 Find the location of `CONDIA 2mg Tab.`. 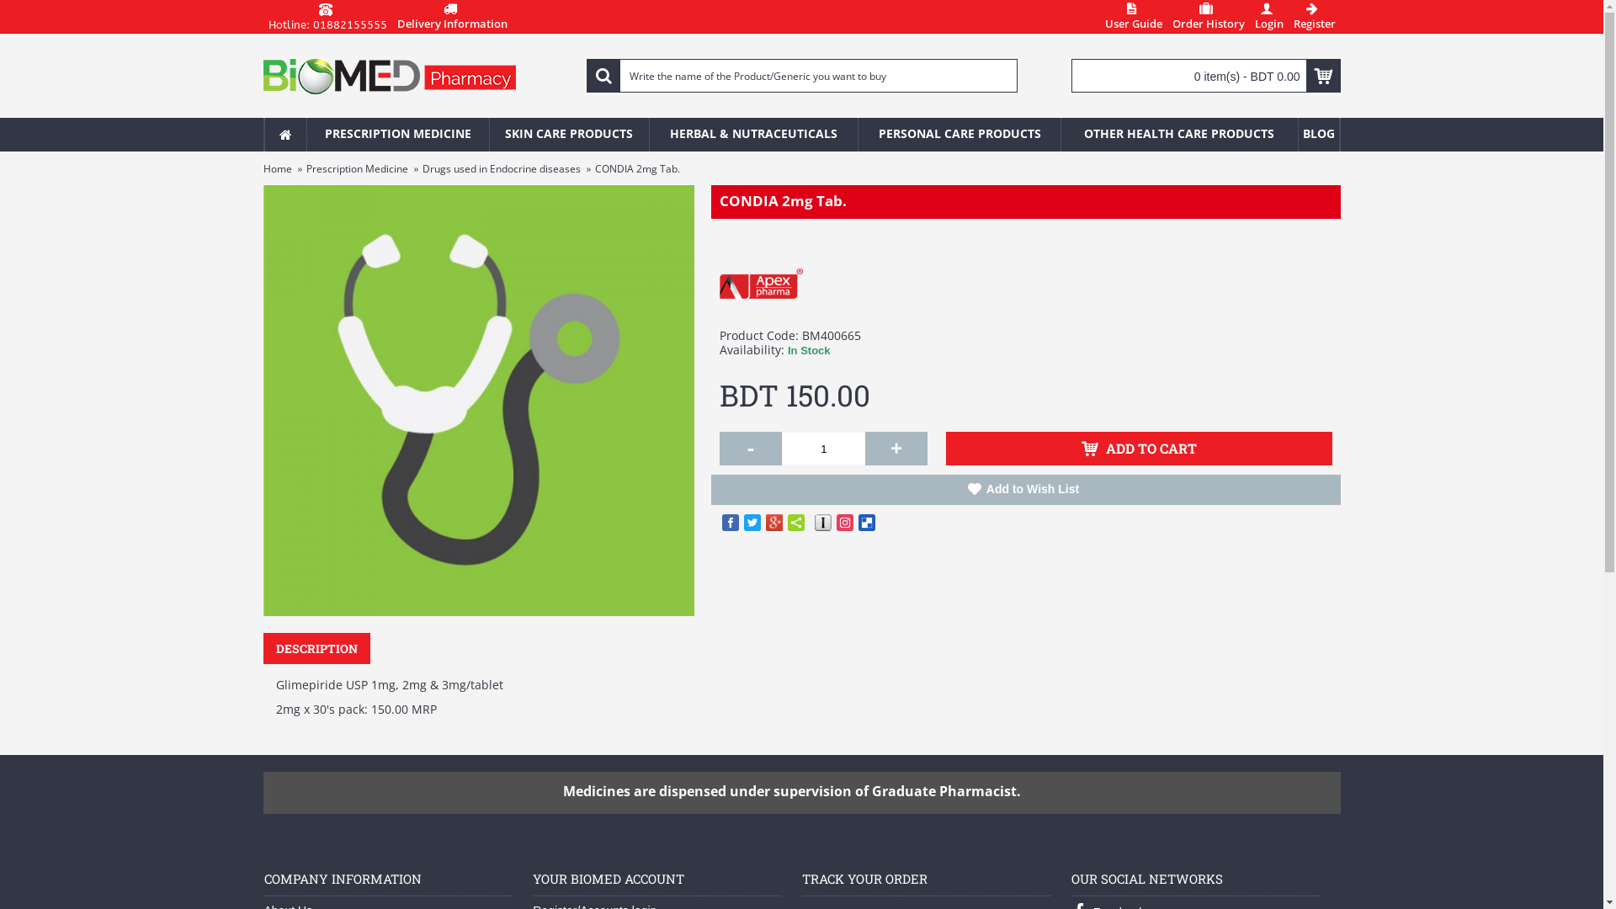

CONDIA 2mg Tab. is located at coordinates (636, 169).